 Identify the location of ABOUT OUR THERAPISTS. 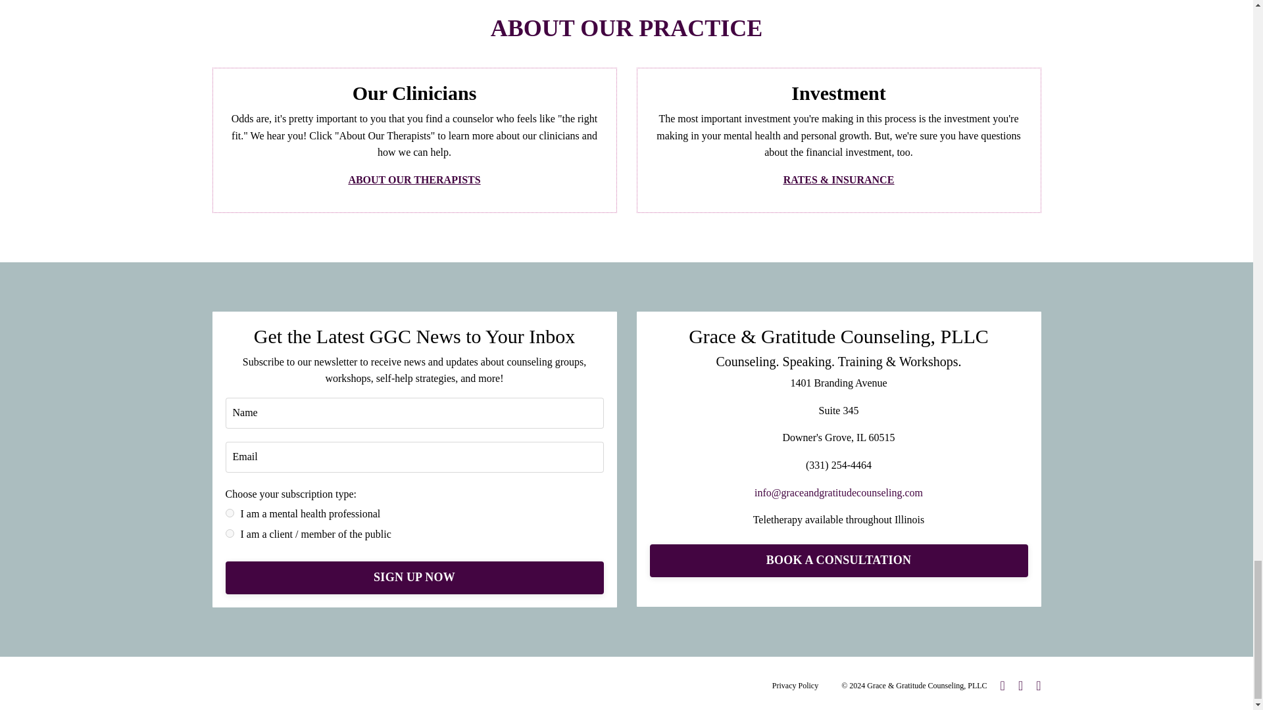
(414, 179).